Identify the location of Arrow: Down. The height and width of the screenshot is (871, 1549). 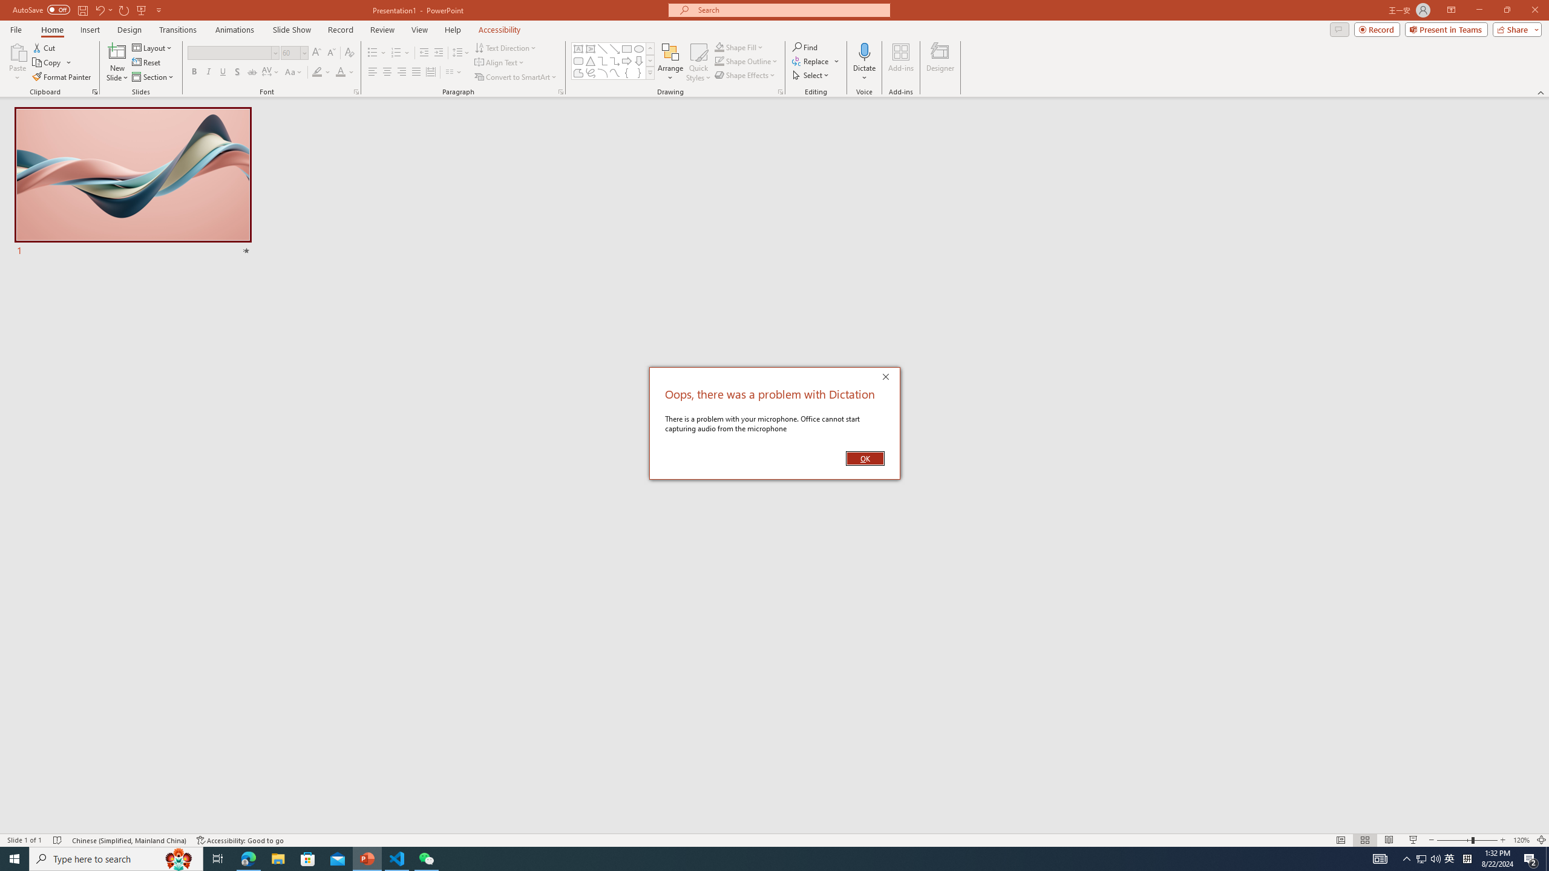
(639, 60).